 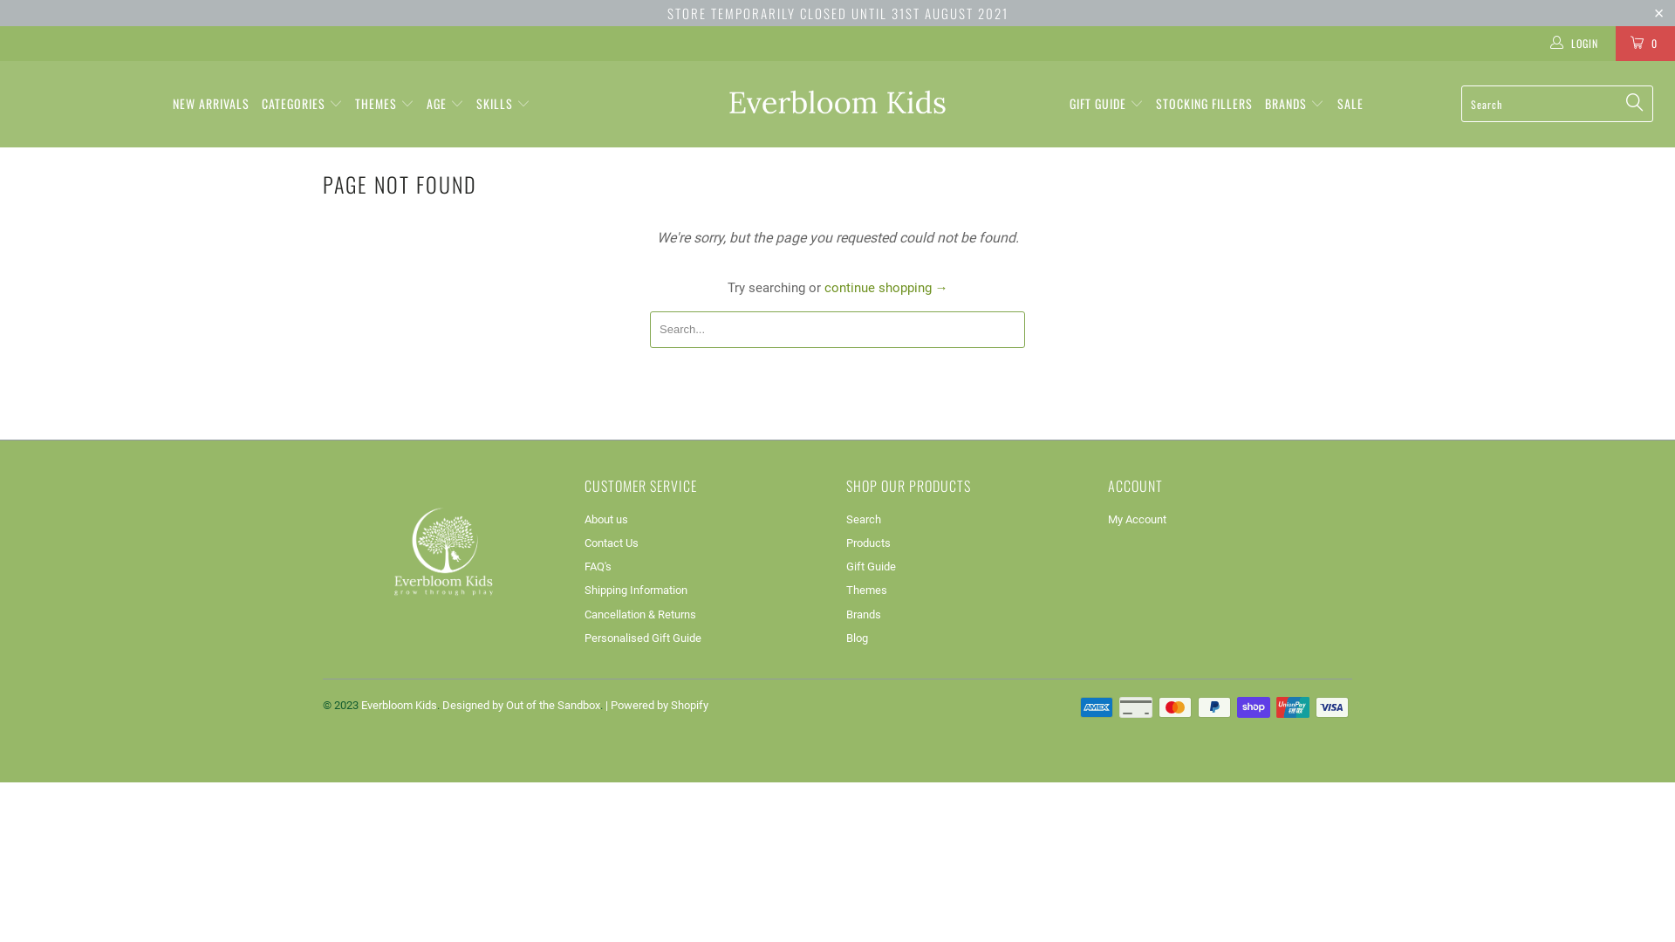 I want to click on AGE, so click(x=445, y=105).